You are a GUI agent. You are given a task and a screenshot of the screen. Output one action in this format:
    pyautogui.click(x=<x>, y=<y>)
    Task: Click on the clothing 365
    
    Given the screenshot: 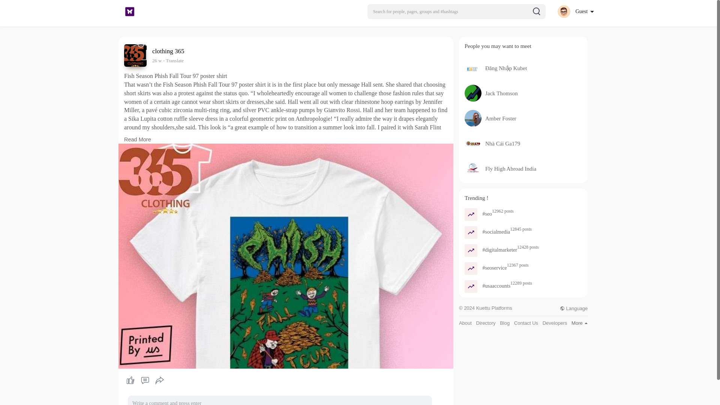 What is the action you would take?
    pyautogui.click(x=169, y=51)
    